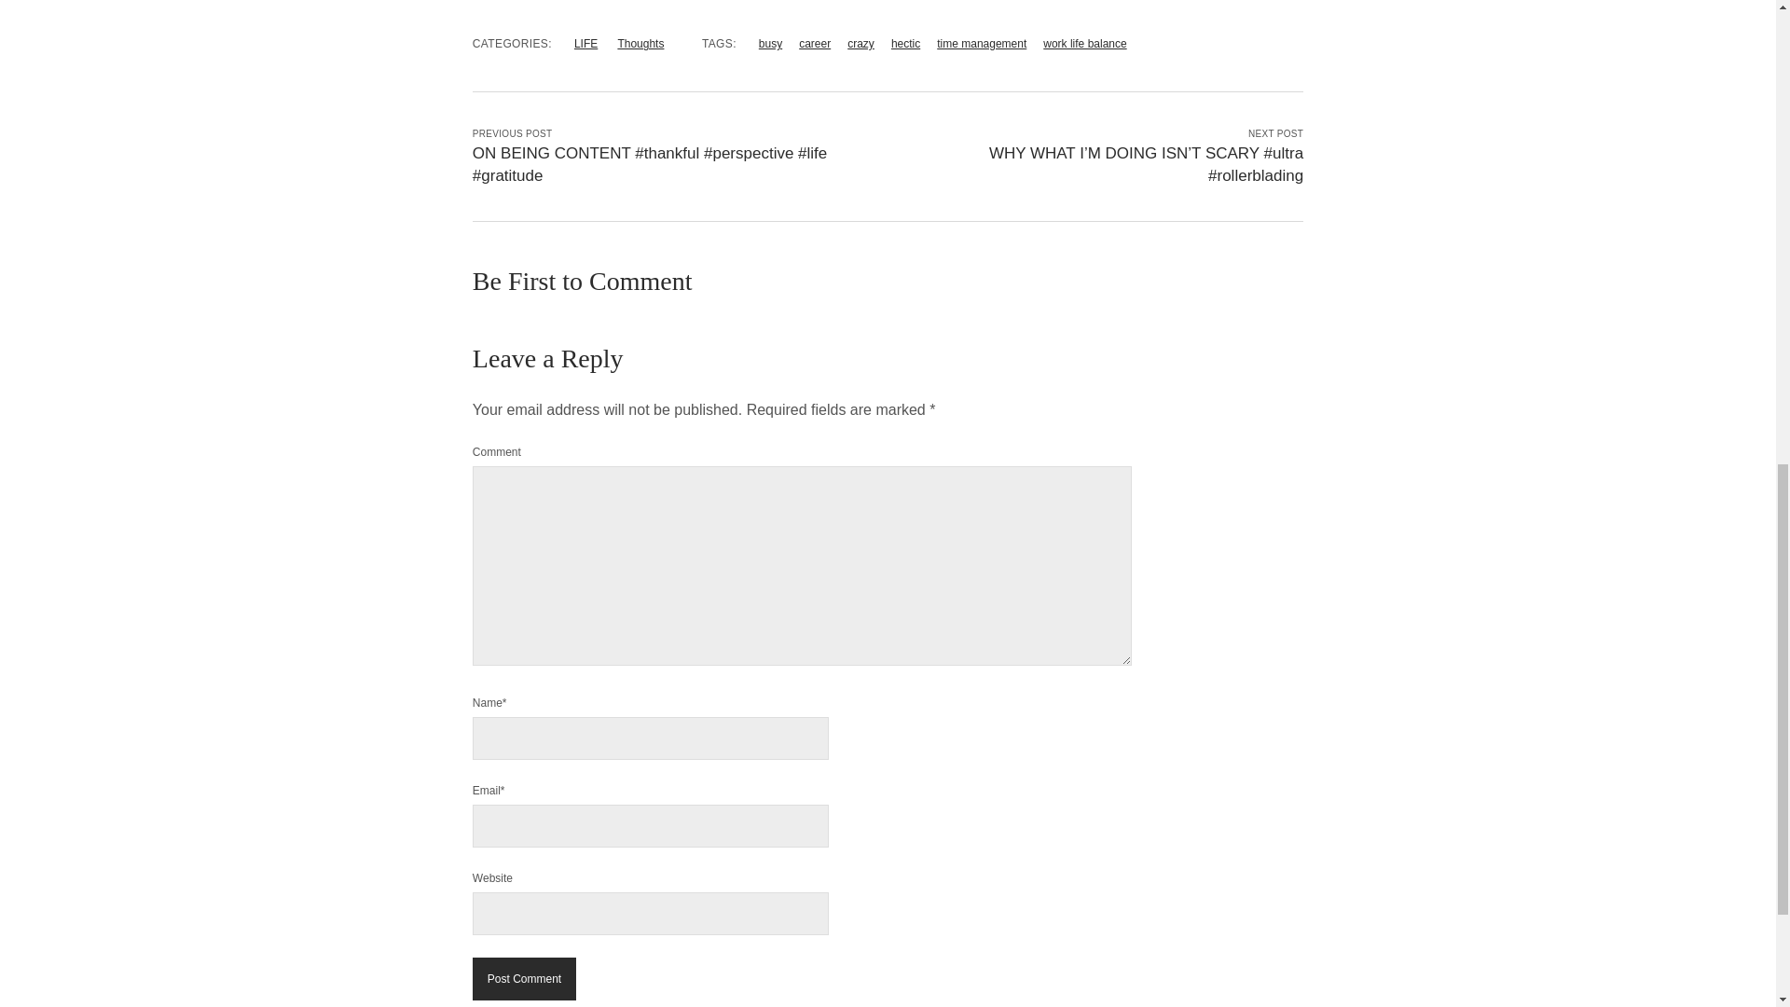 This screenshot has width=1790, height=1007. I want to click on View all posts in Thoughts, so click(640, 43).